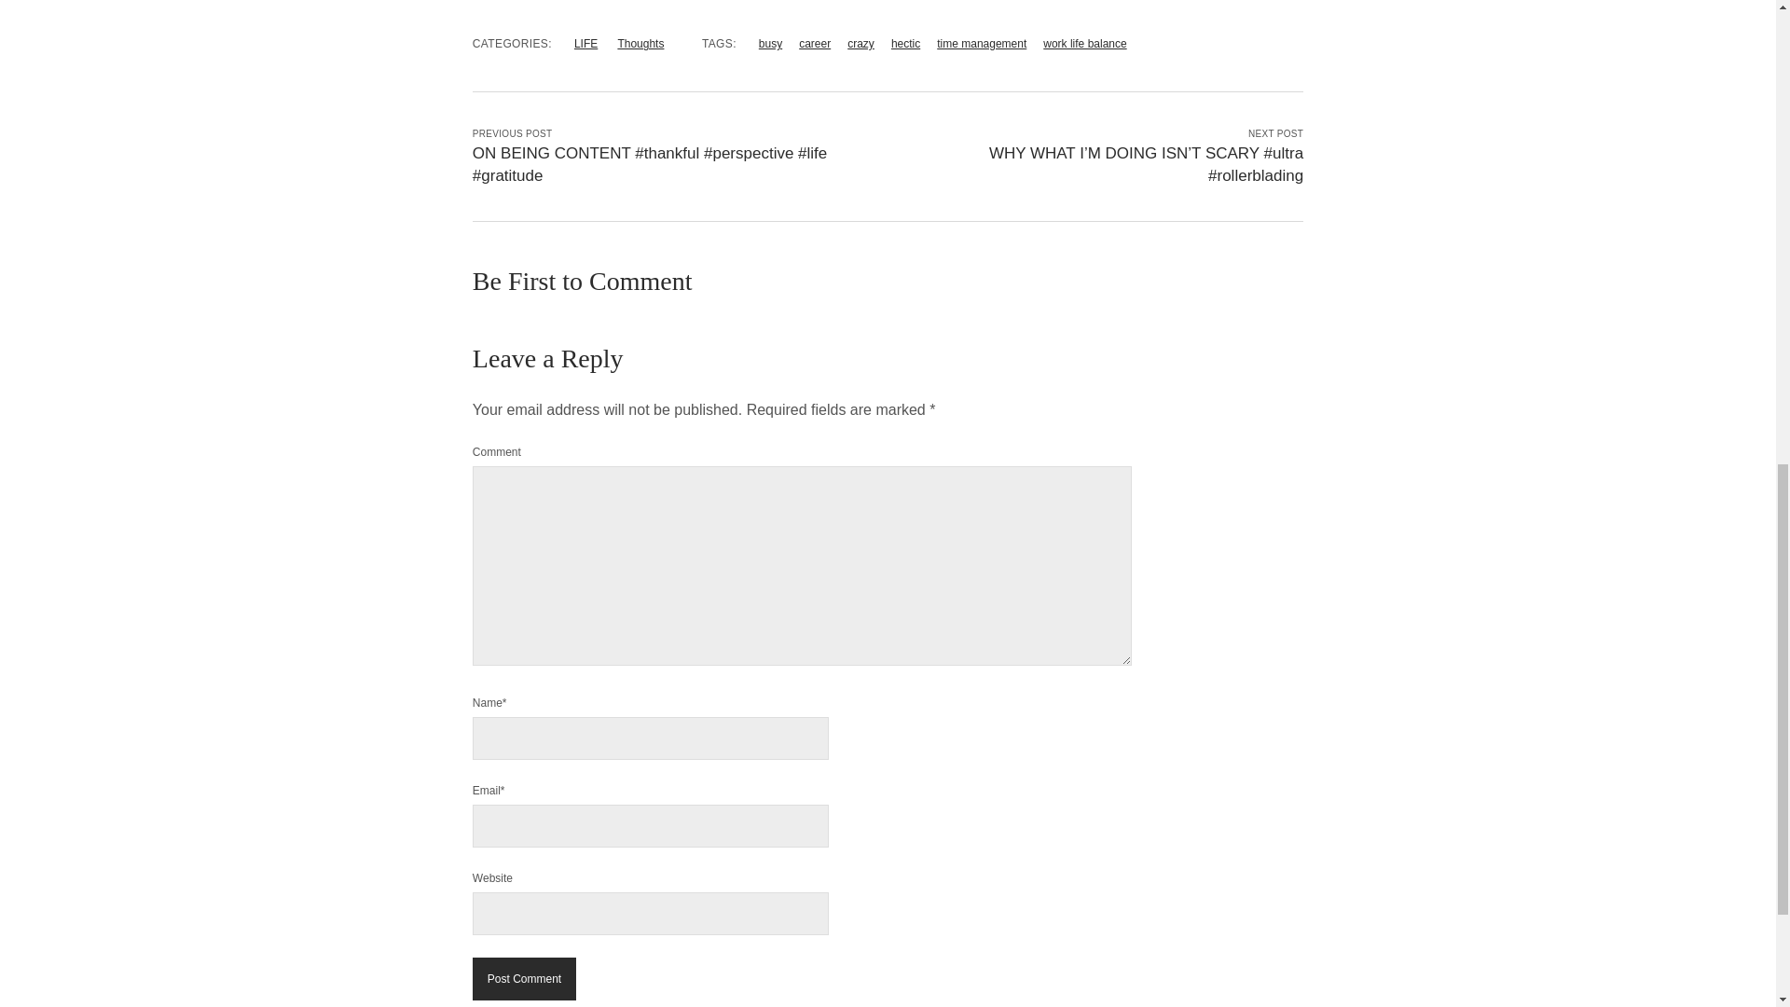 This screenshot has width=1790, height=1007. I want to click on View all posts in Thoughts, so click(640, 43).